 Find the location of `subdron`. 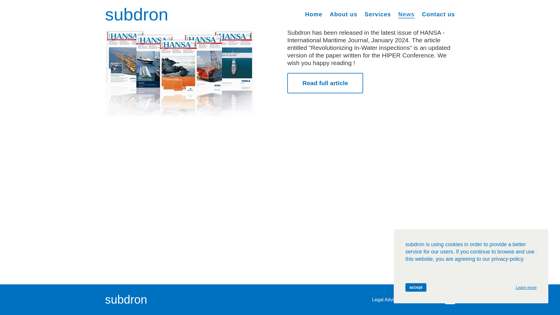

subdron is located at coordinates (136, 15).